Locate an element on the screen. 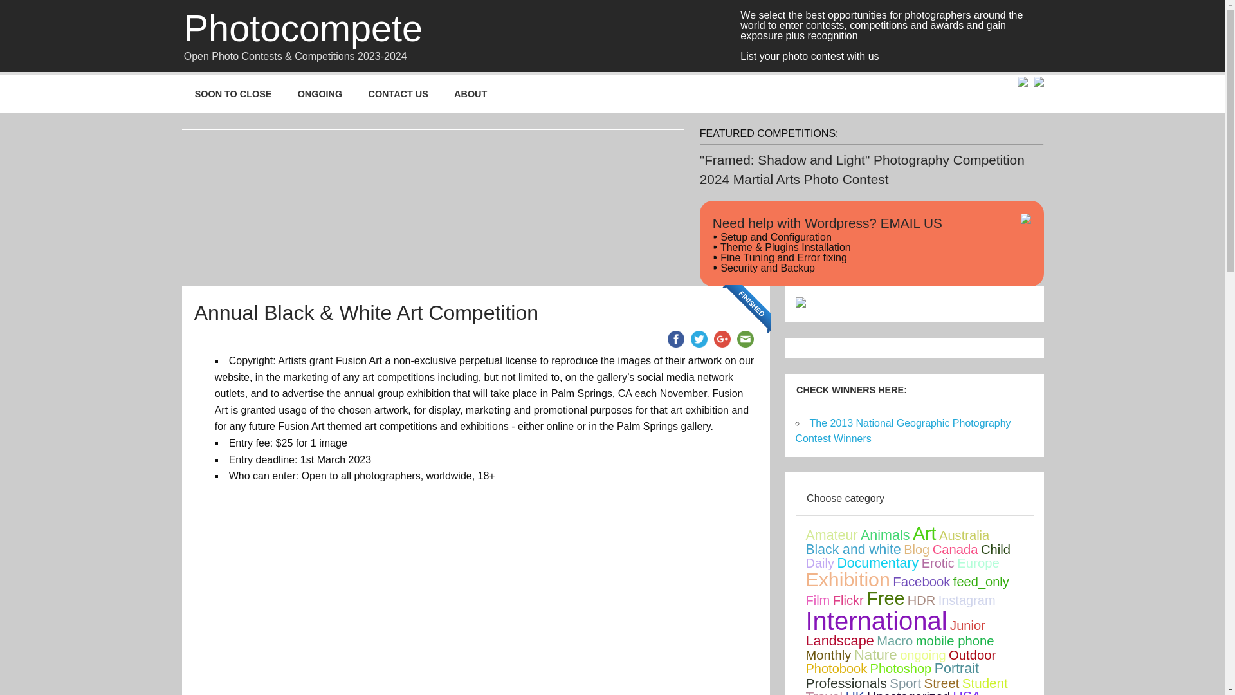  Art is located at coordinates (924, 533).